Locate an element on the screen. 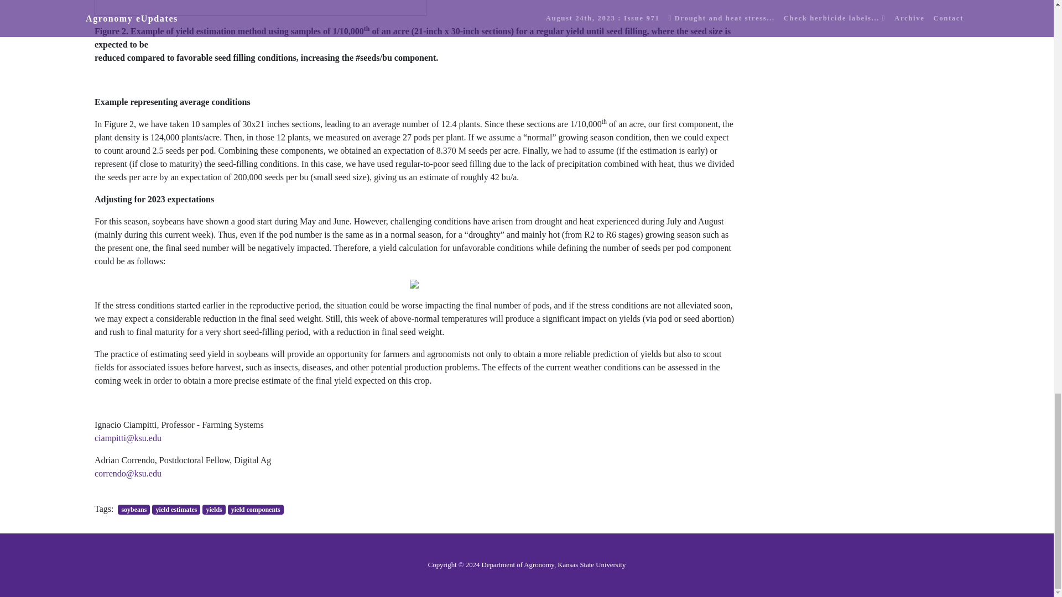  soybeans is located at coordinates (134, 509).